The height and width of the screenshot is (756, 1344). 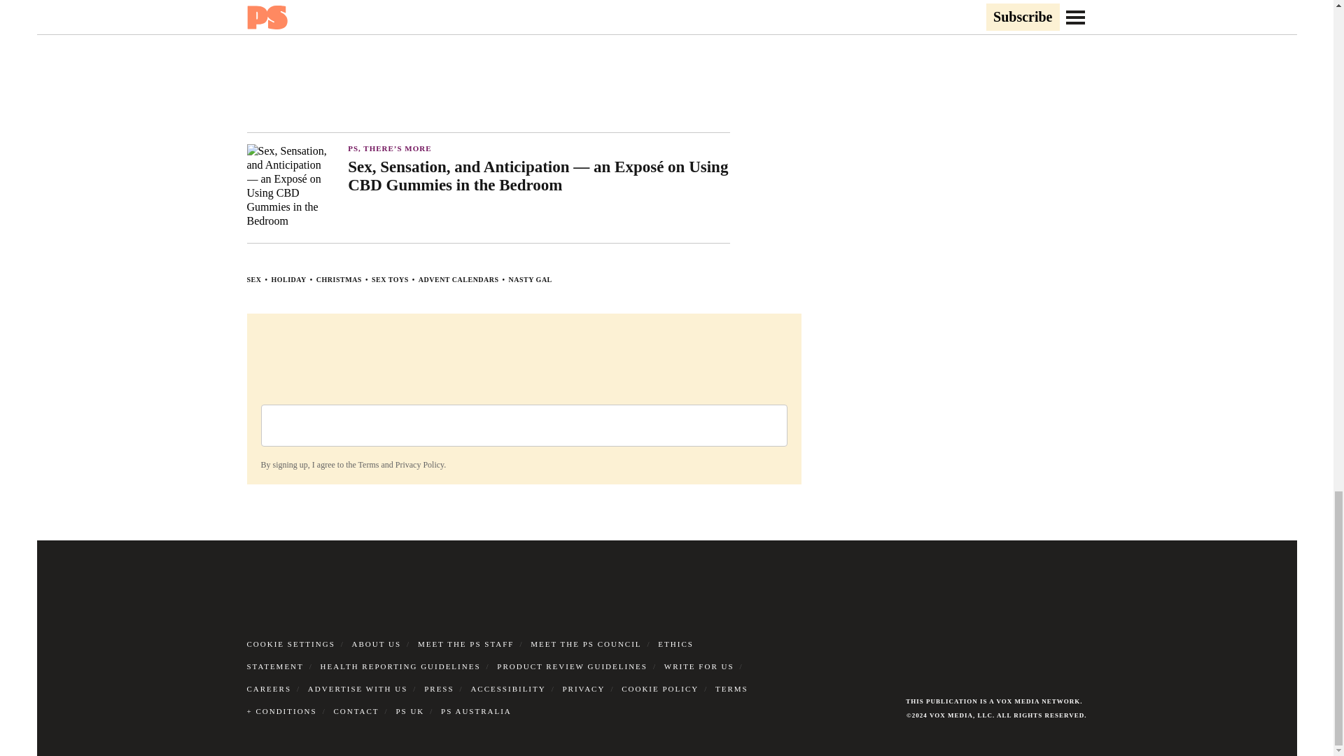 I want to click on SEX, so click(x=253, y=280).